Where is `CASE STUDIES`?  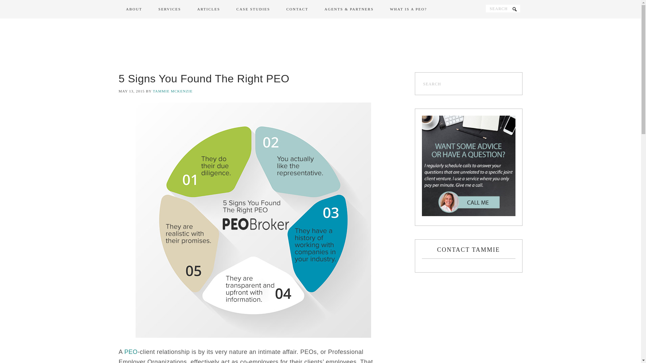 CASE STUDIES is located at coordinates (253, 9).